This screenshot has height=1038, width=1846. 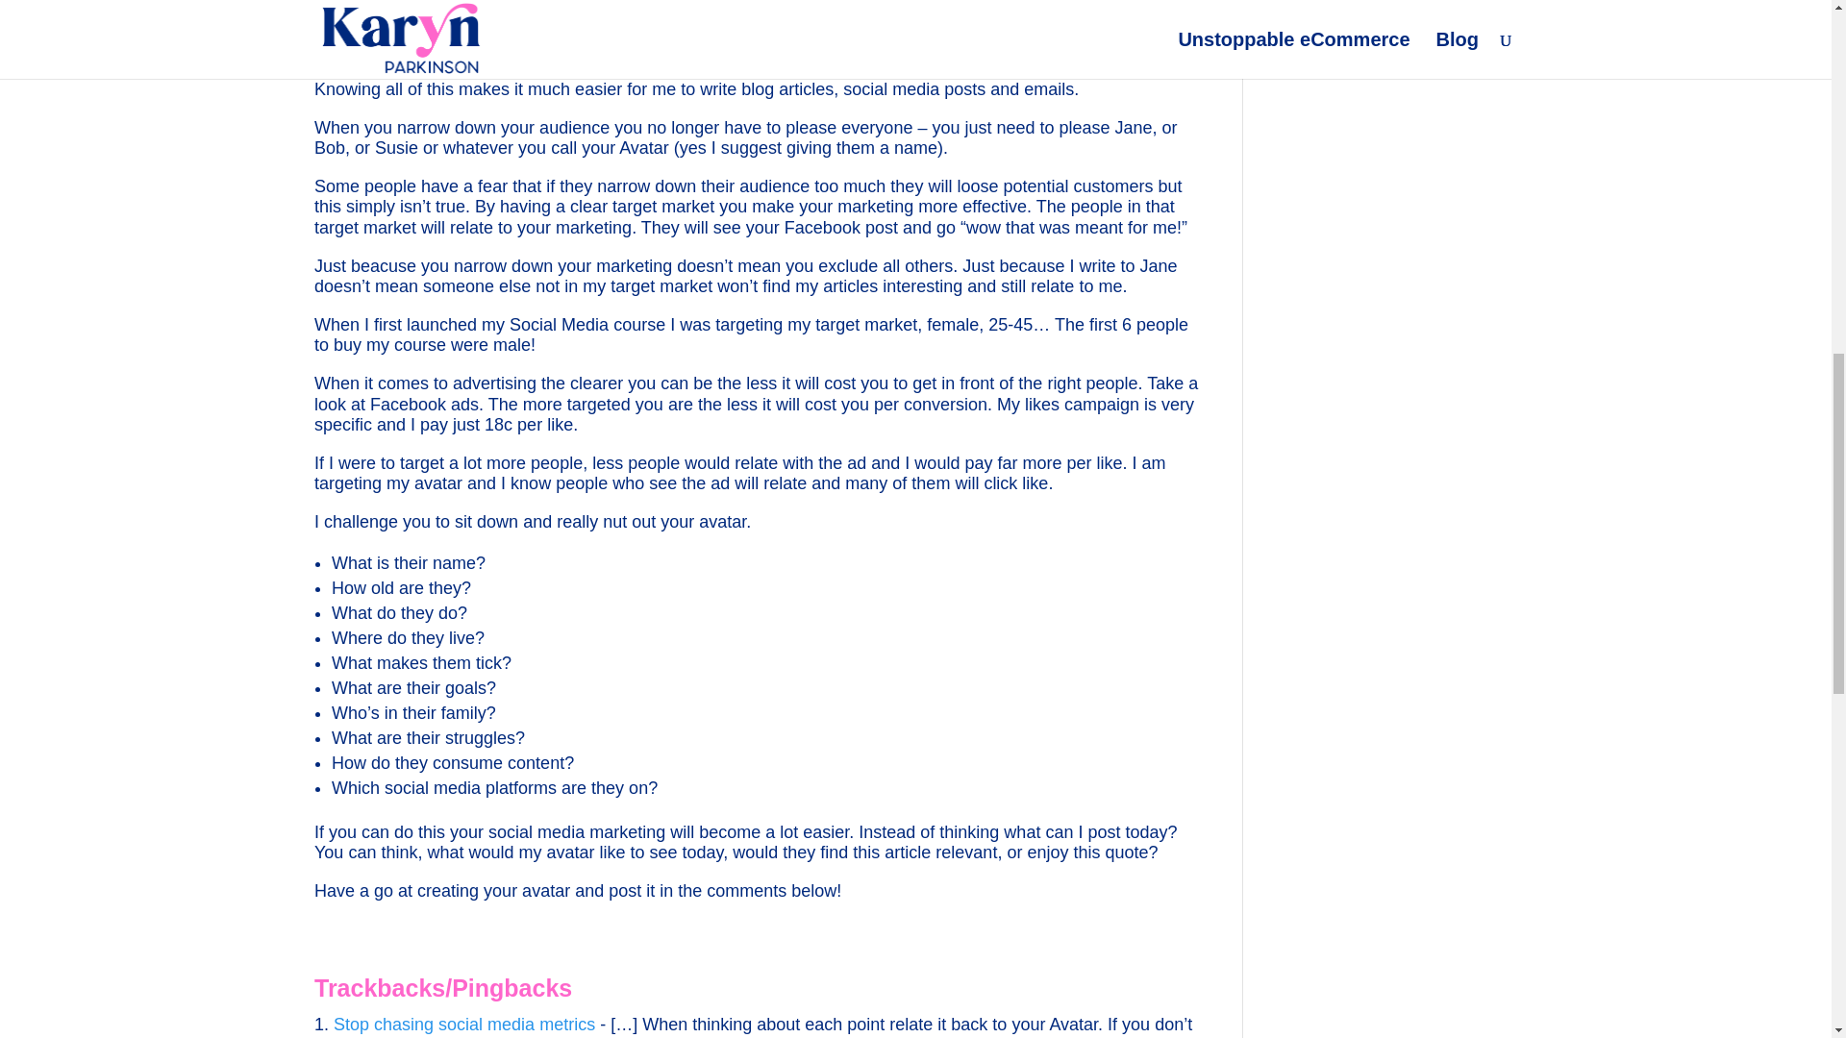 What do you see at coordinates (463, 1025) in the screenshot?
I see `Stop chasing social media metrics` at bounding box center [463, 1025].